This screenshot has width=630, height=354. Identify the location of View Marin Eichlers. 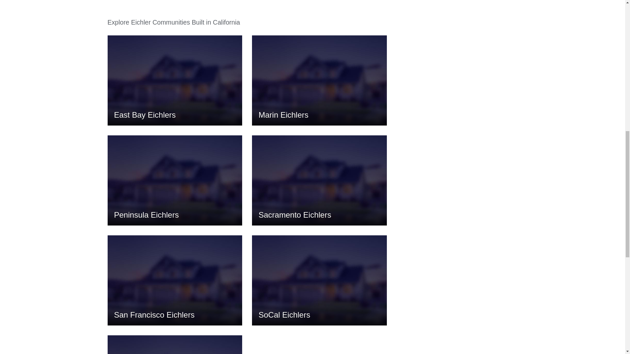
(319, 70).